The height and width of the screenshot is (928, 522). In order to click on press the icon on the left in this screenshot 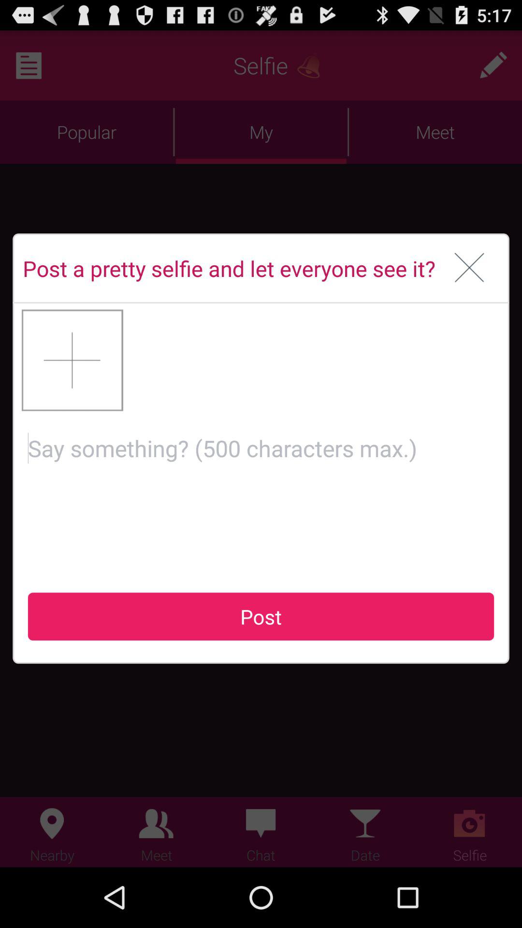, I will do `click(72, 360)`.